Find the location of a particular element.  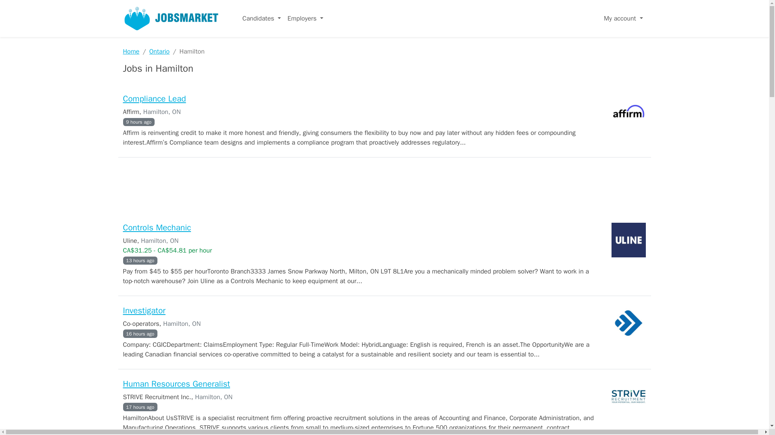

Home is located at coordinates (131, 52).